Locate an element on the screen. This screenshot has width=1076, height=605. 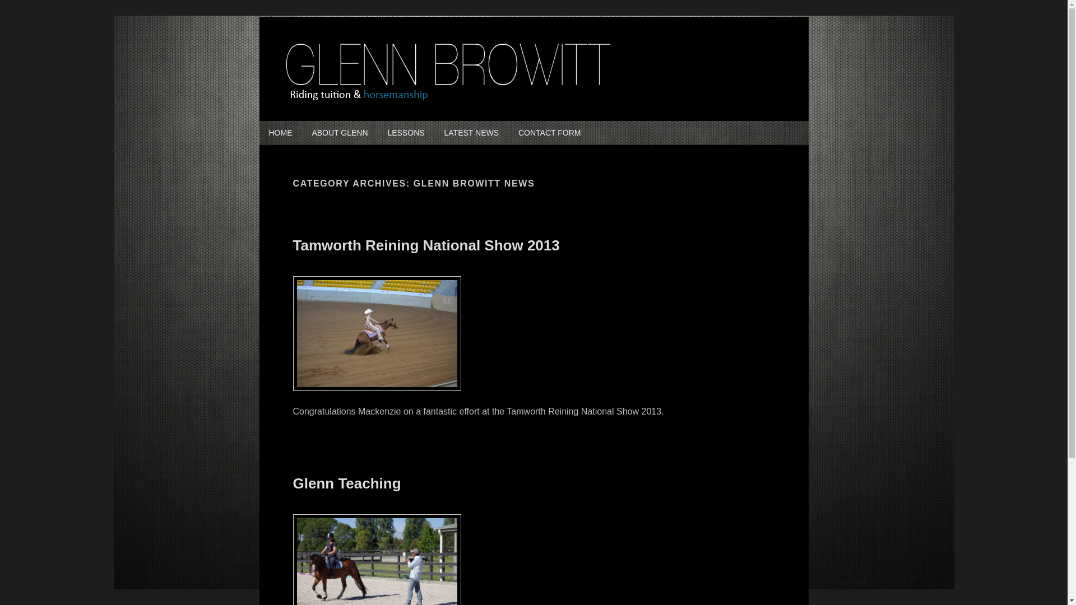
Permalink to Tamworth Reining National Show 2013 is located at coordinates (377, 397).